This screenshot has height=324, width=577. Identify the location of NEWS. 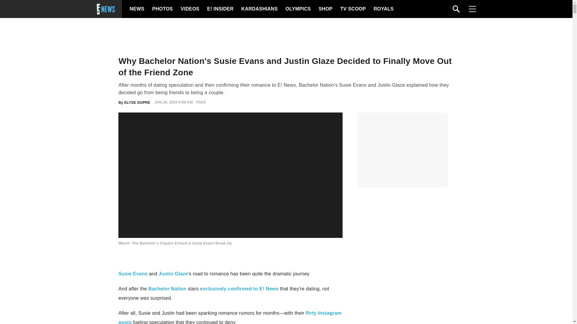
(137, 9).